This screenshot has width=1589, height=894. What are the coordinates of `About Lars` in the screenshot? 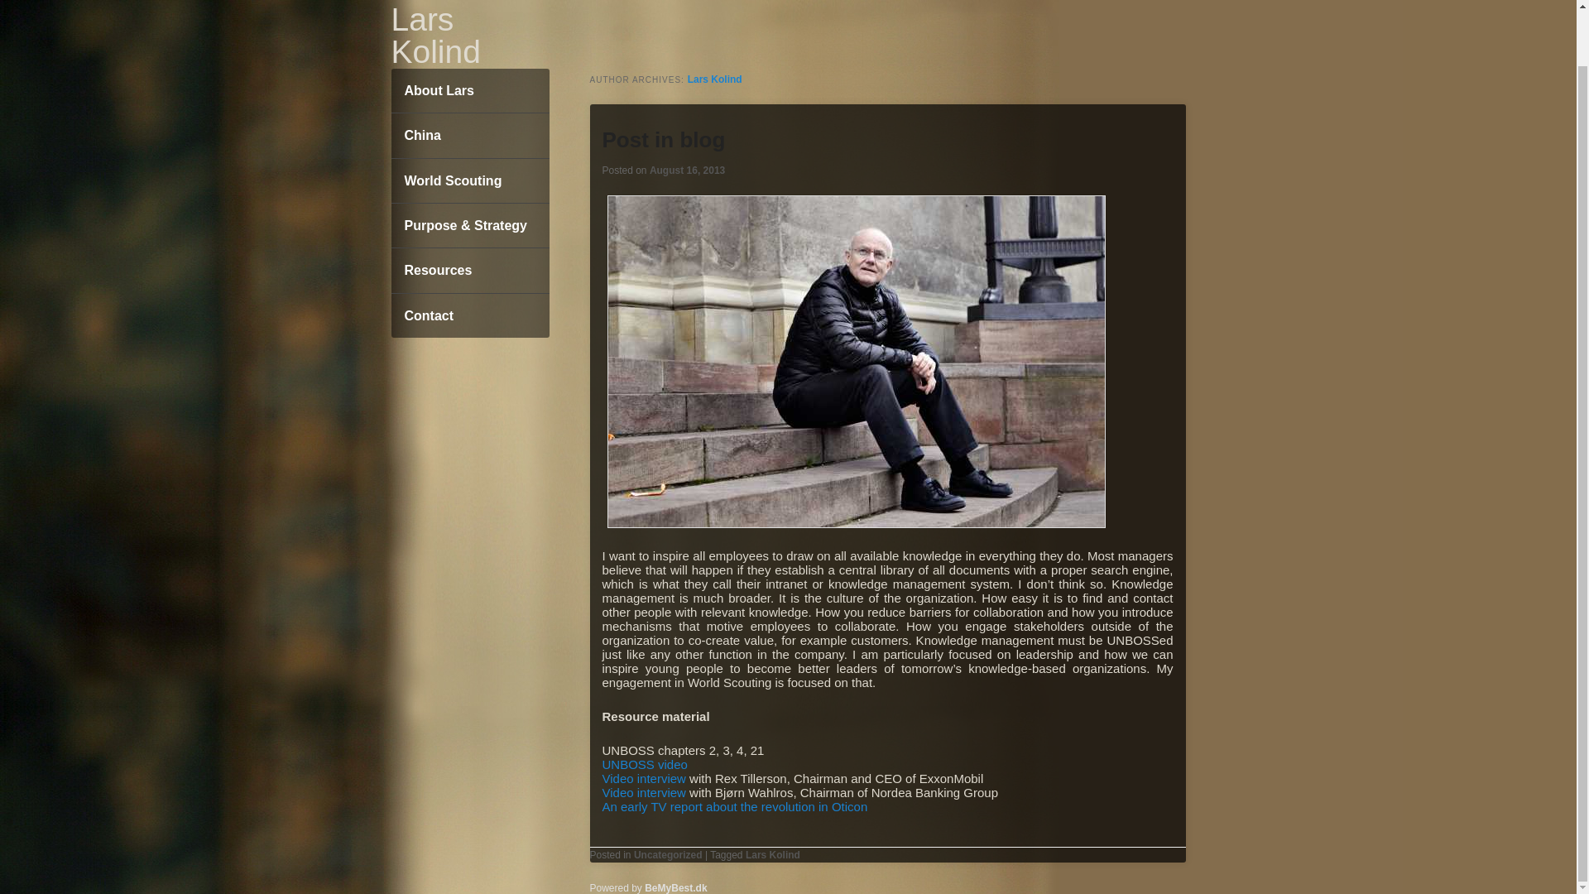 It's located at (469, 91).